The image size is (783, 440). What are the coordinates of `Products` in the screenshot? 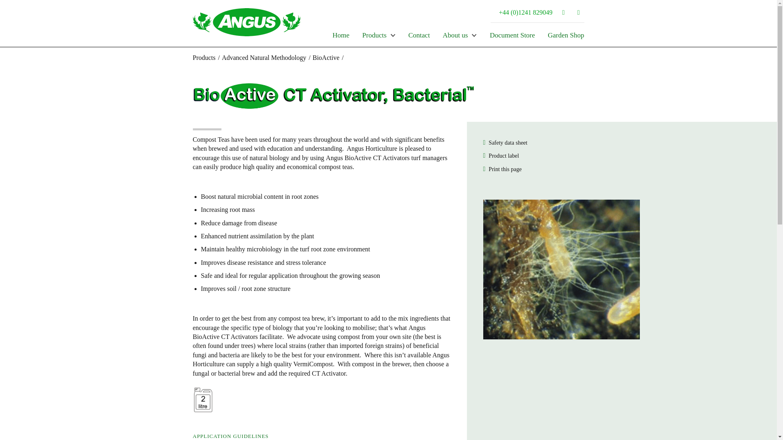 It's located at (378, 37).